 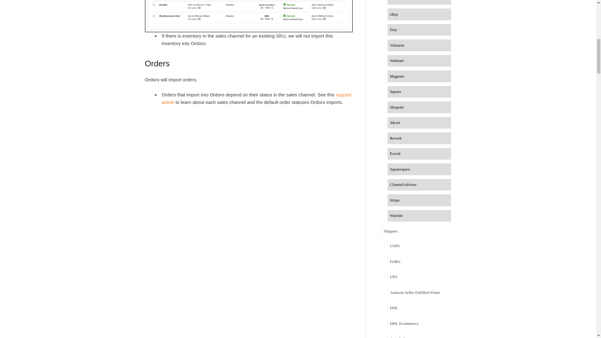 I want to click on Etsy, so click(x=419, y=30).